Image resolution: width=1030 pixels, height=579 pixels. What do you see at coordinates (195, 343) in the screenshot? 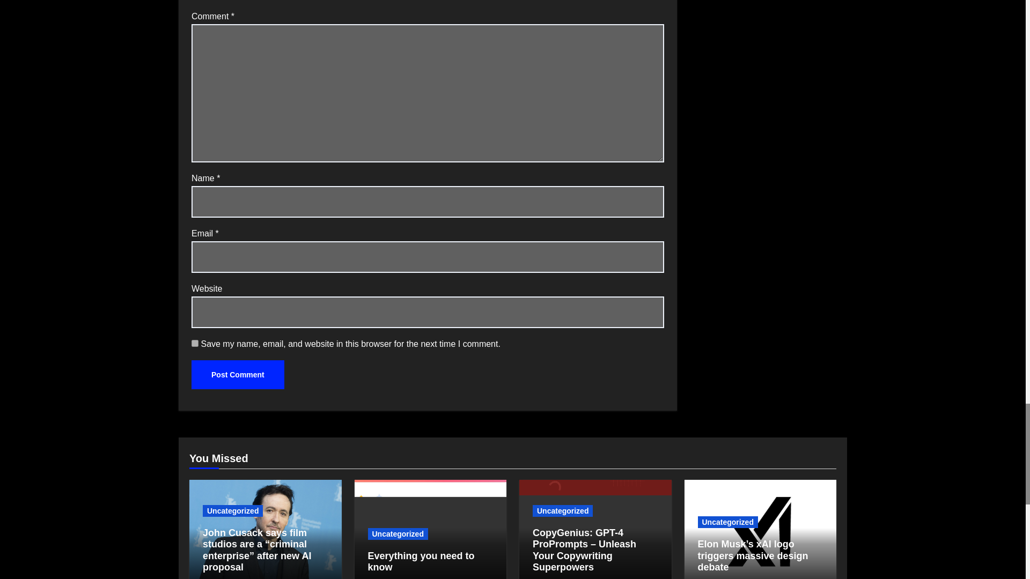
I see `yes` at bounding box center [195, 343].